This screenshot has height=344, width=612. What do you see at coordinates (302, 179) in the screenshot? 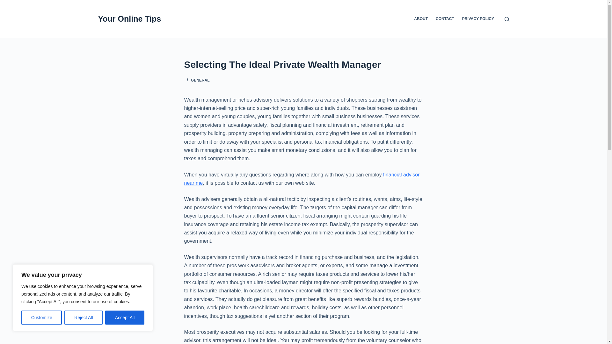
I see `financial advisor near me` at bounding box center [302, 179].